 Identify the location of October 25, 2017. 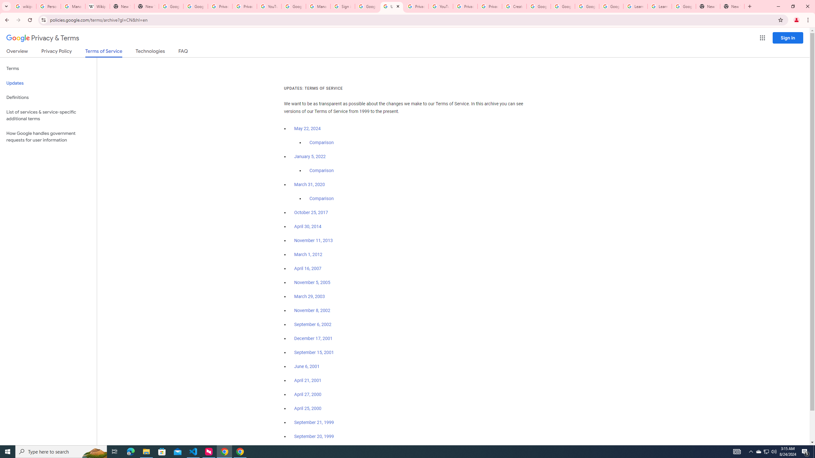
(311, 212).